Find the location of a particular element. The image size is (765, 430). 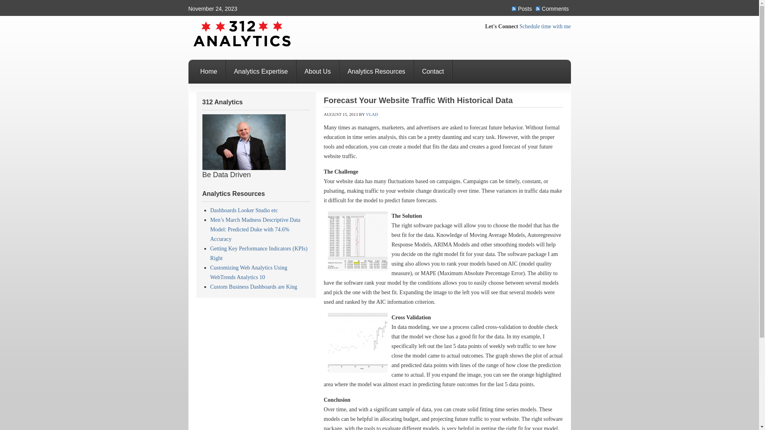

Dashboards Looker Studio etc is located at coordinates (244, 210).